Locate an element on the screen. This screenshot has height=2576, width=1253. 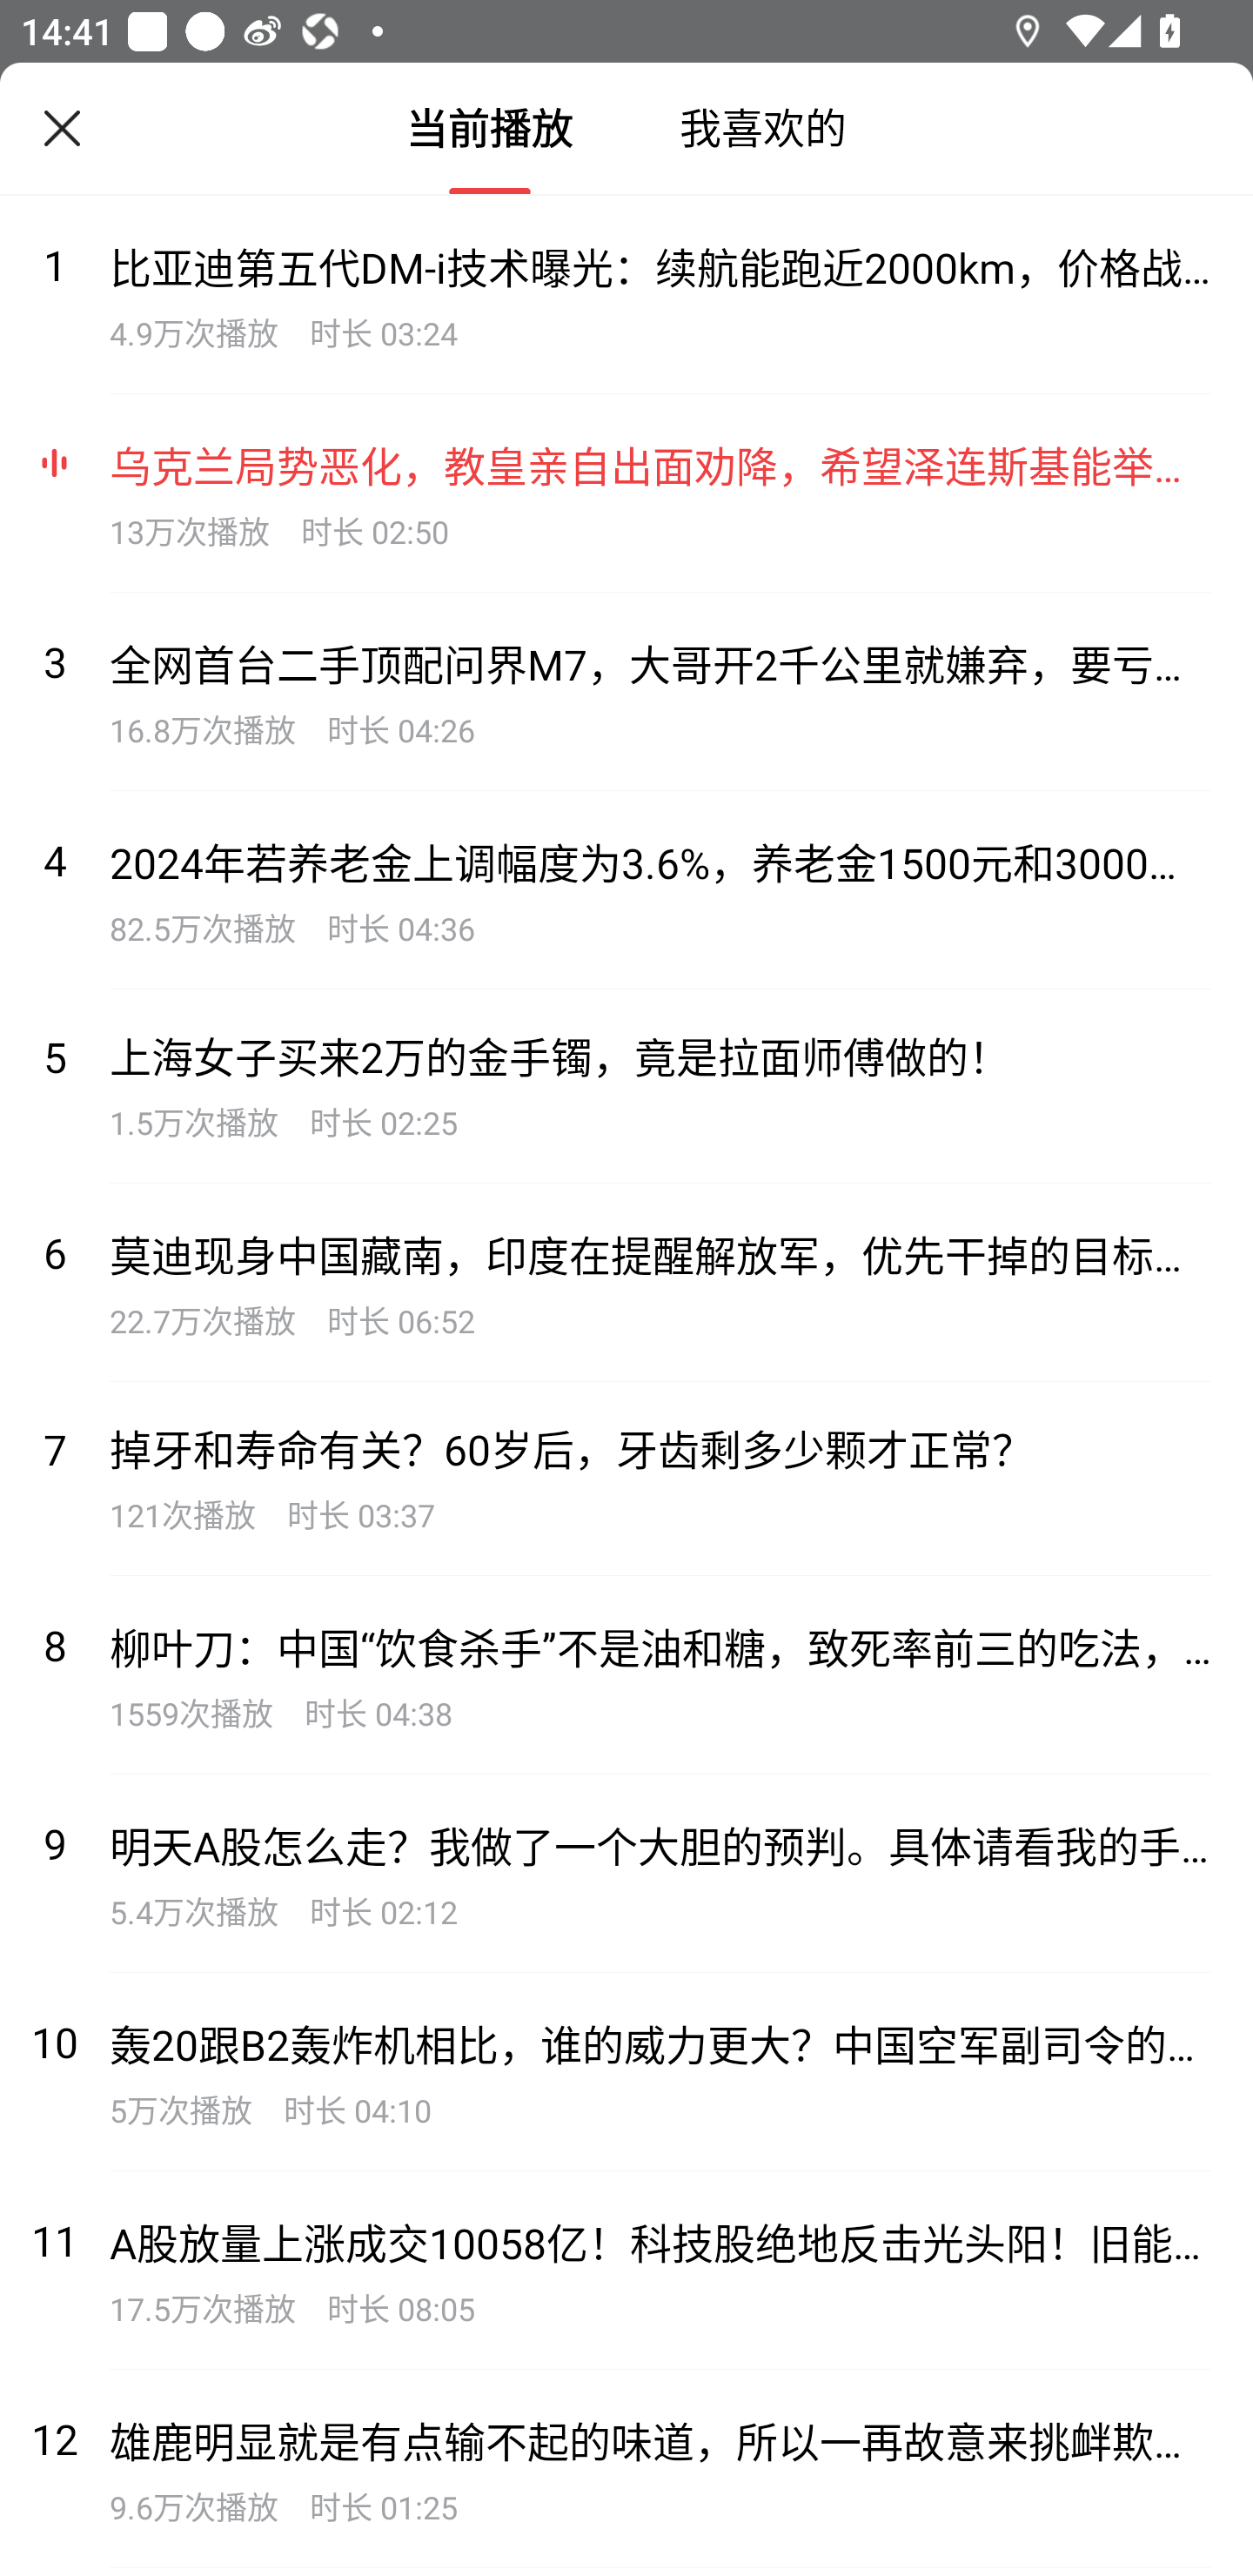
关闭列表 is located at coordinates (63, 129).